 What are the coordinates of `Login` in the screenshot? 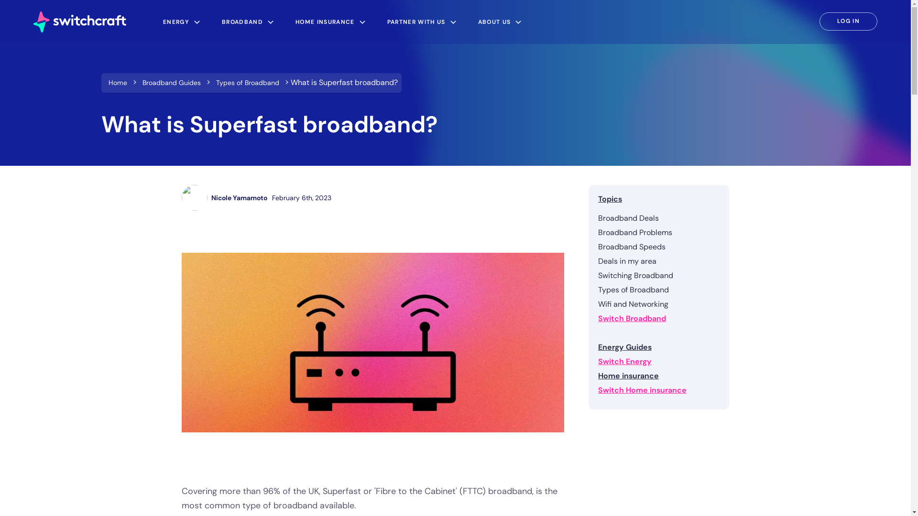 It's located at (848, 21).